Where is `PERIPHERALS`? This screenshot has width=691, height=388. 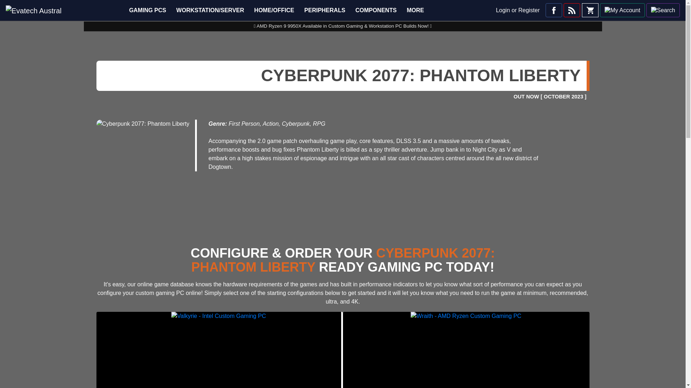 PERIPHERALS is located at coordinates (327, 10).